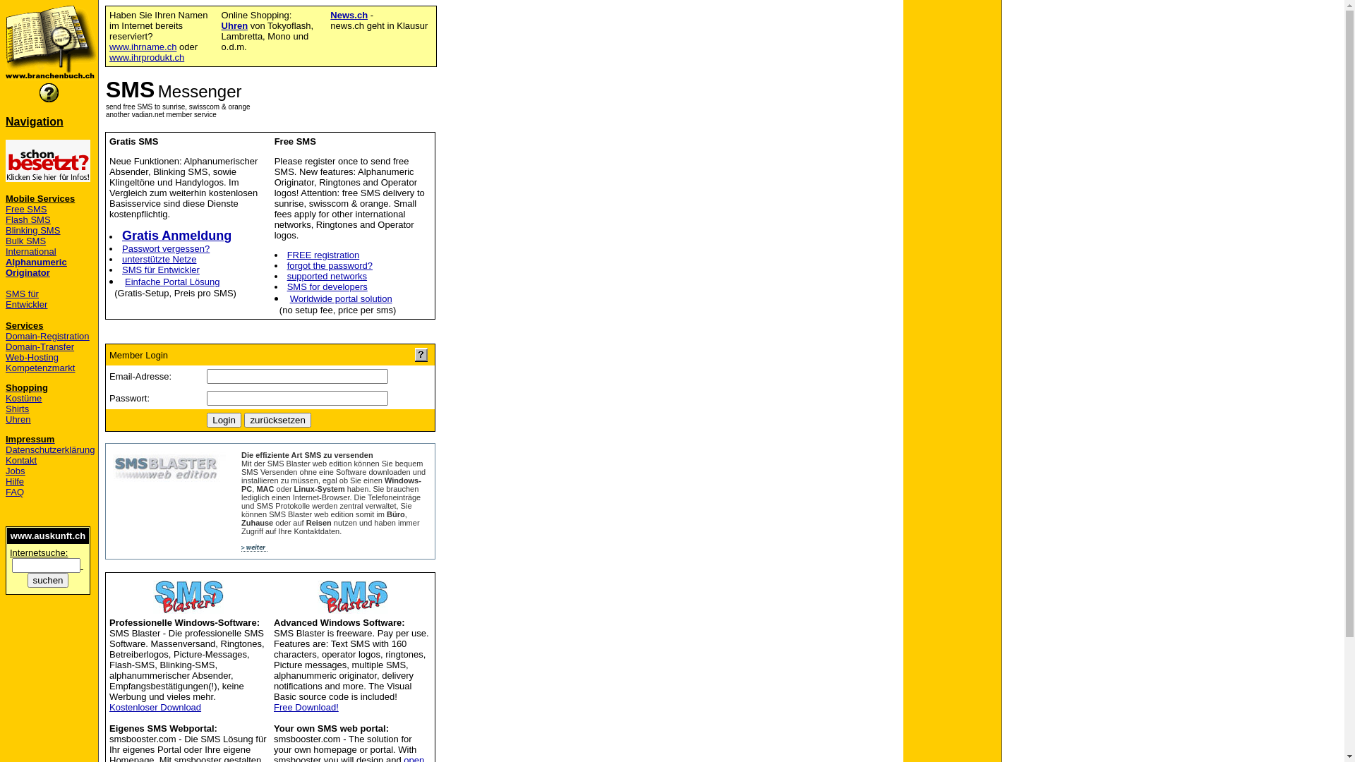  I want to click on Bulk SMS, so click(25, 241).